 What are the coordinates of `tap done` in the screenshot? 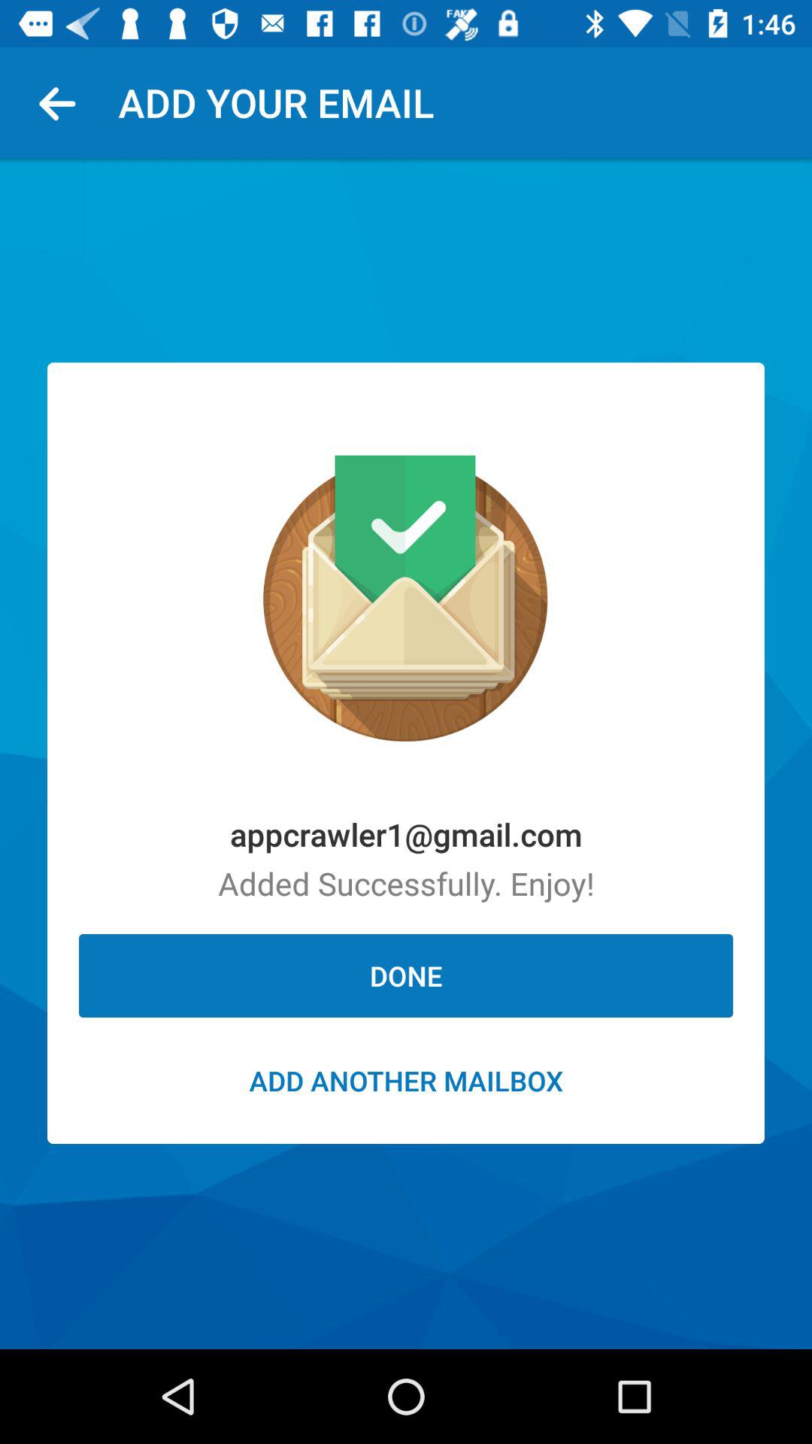 It's located at (406, 975).